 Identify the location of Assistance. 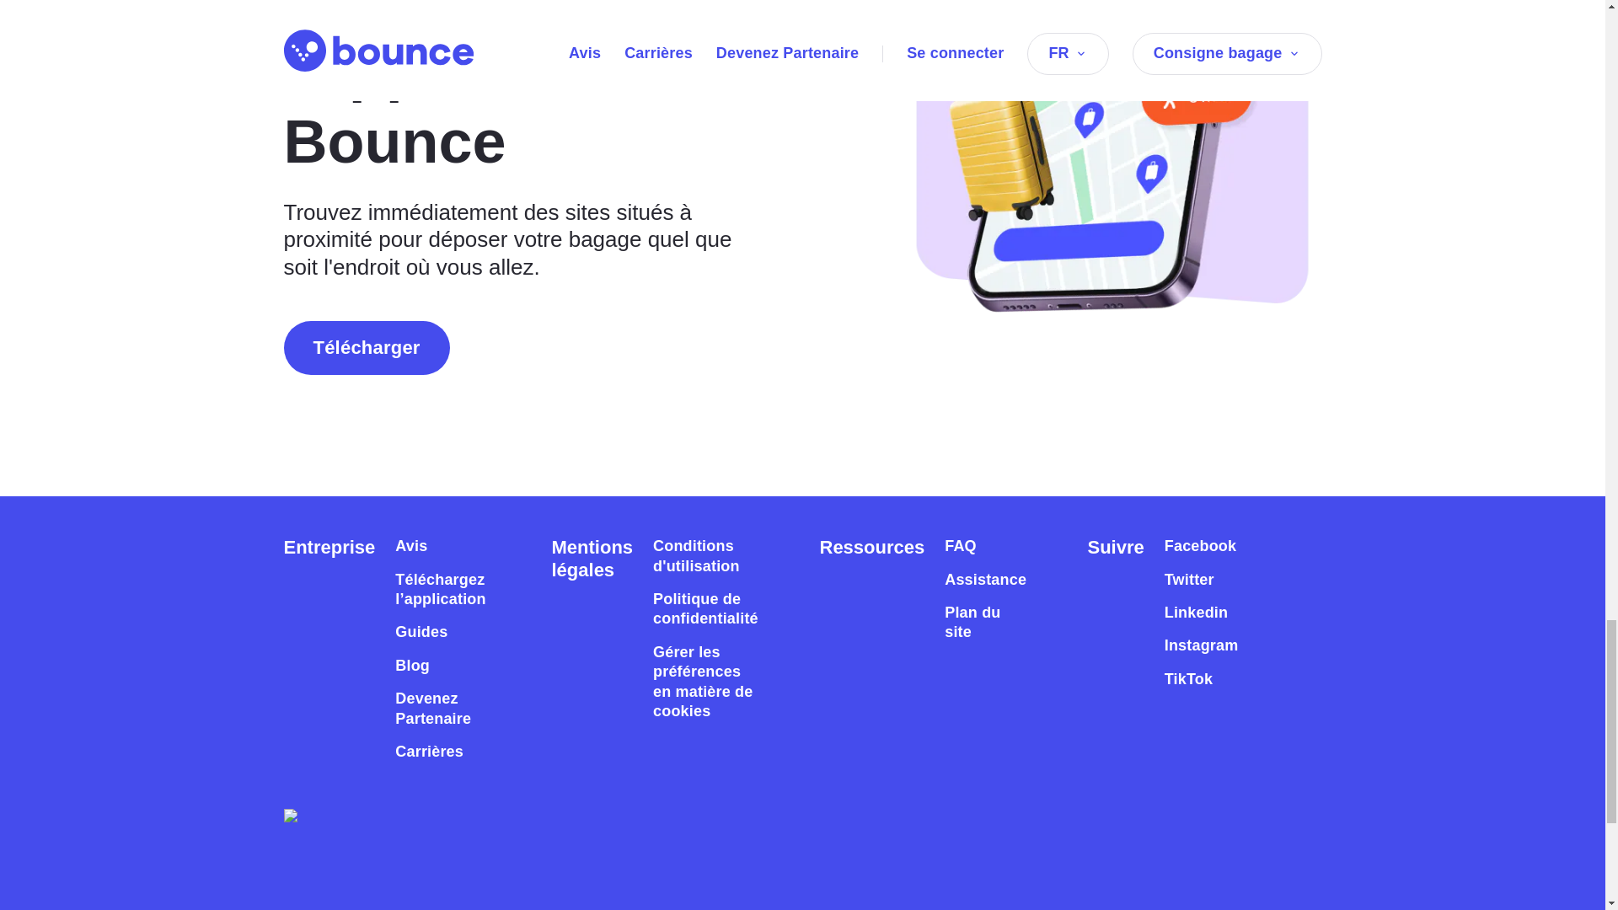
(985, 580).